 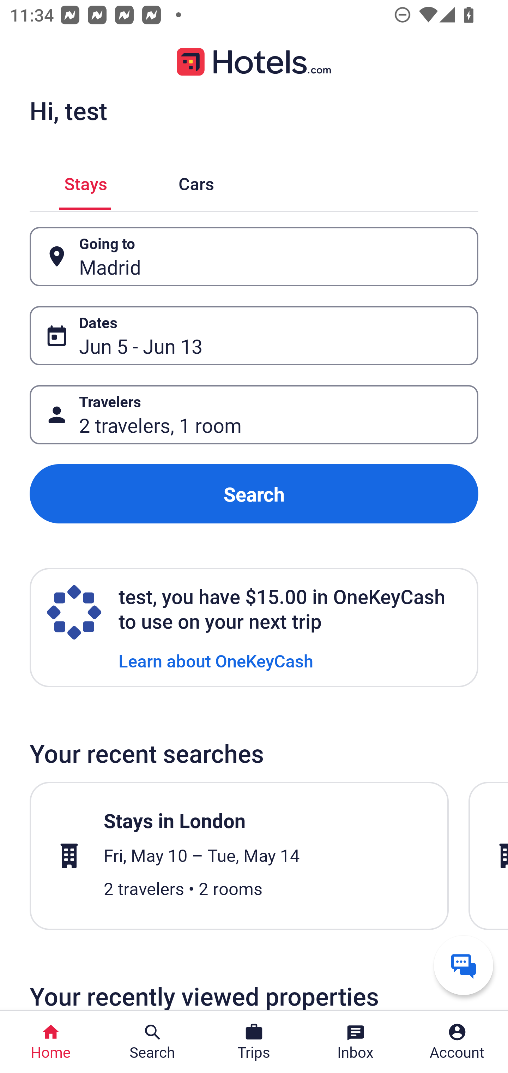 I want to click on Trips Trips Button, so click(x=254, y=1042).